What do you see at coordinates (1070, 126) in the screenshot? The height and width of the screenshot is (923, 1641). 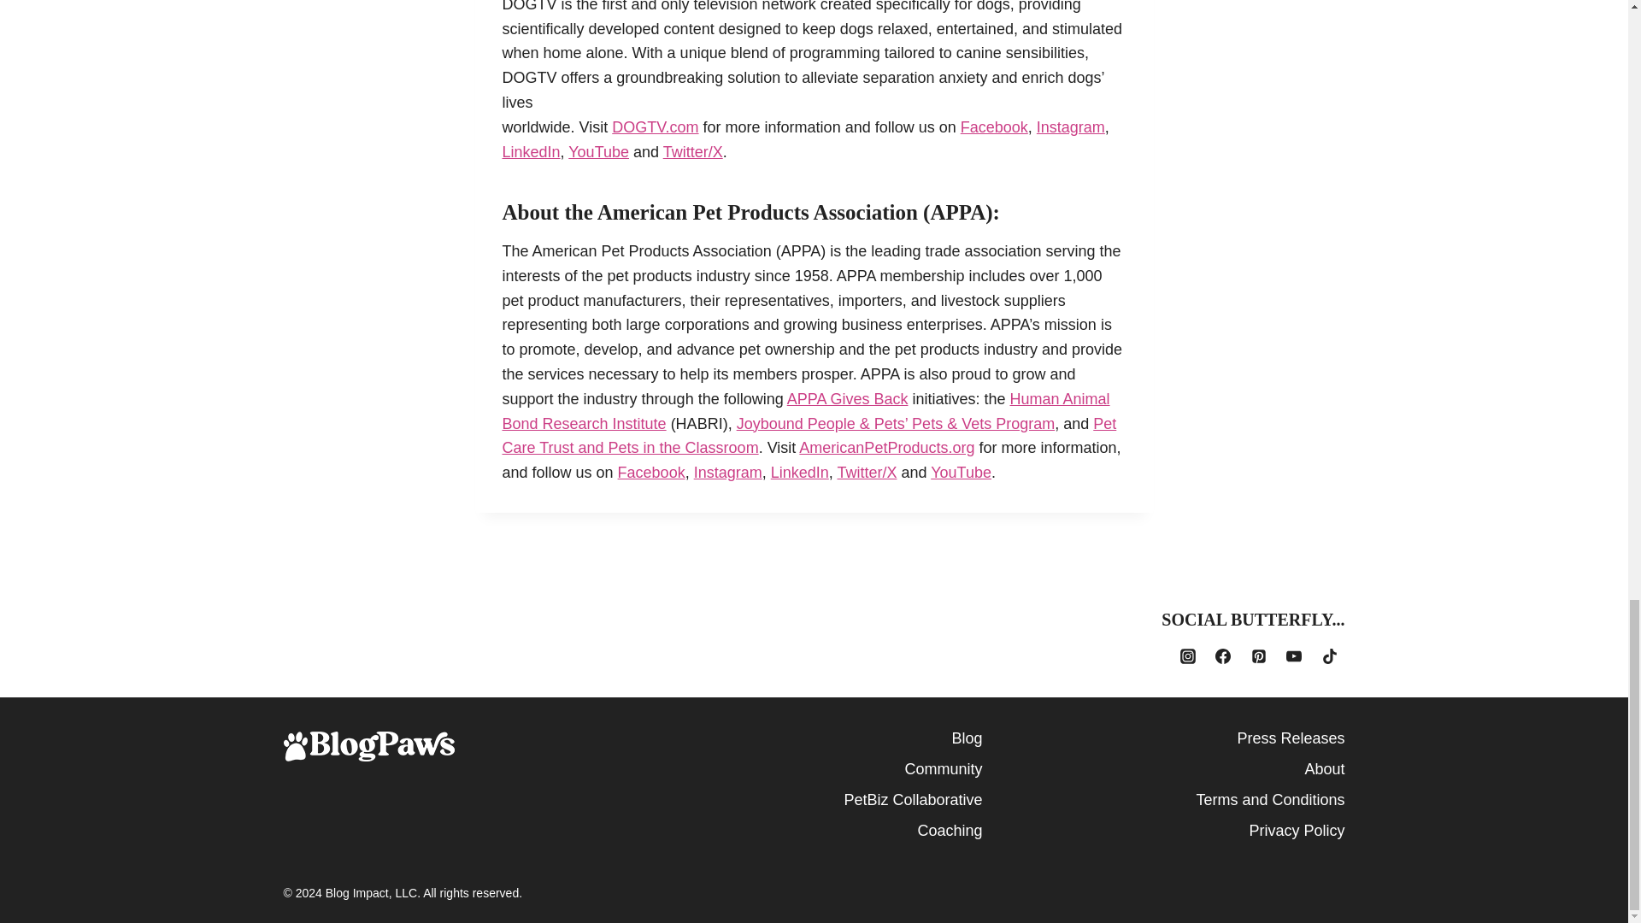 I see `Instagram` at bounding box center [1070, 126].